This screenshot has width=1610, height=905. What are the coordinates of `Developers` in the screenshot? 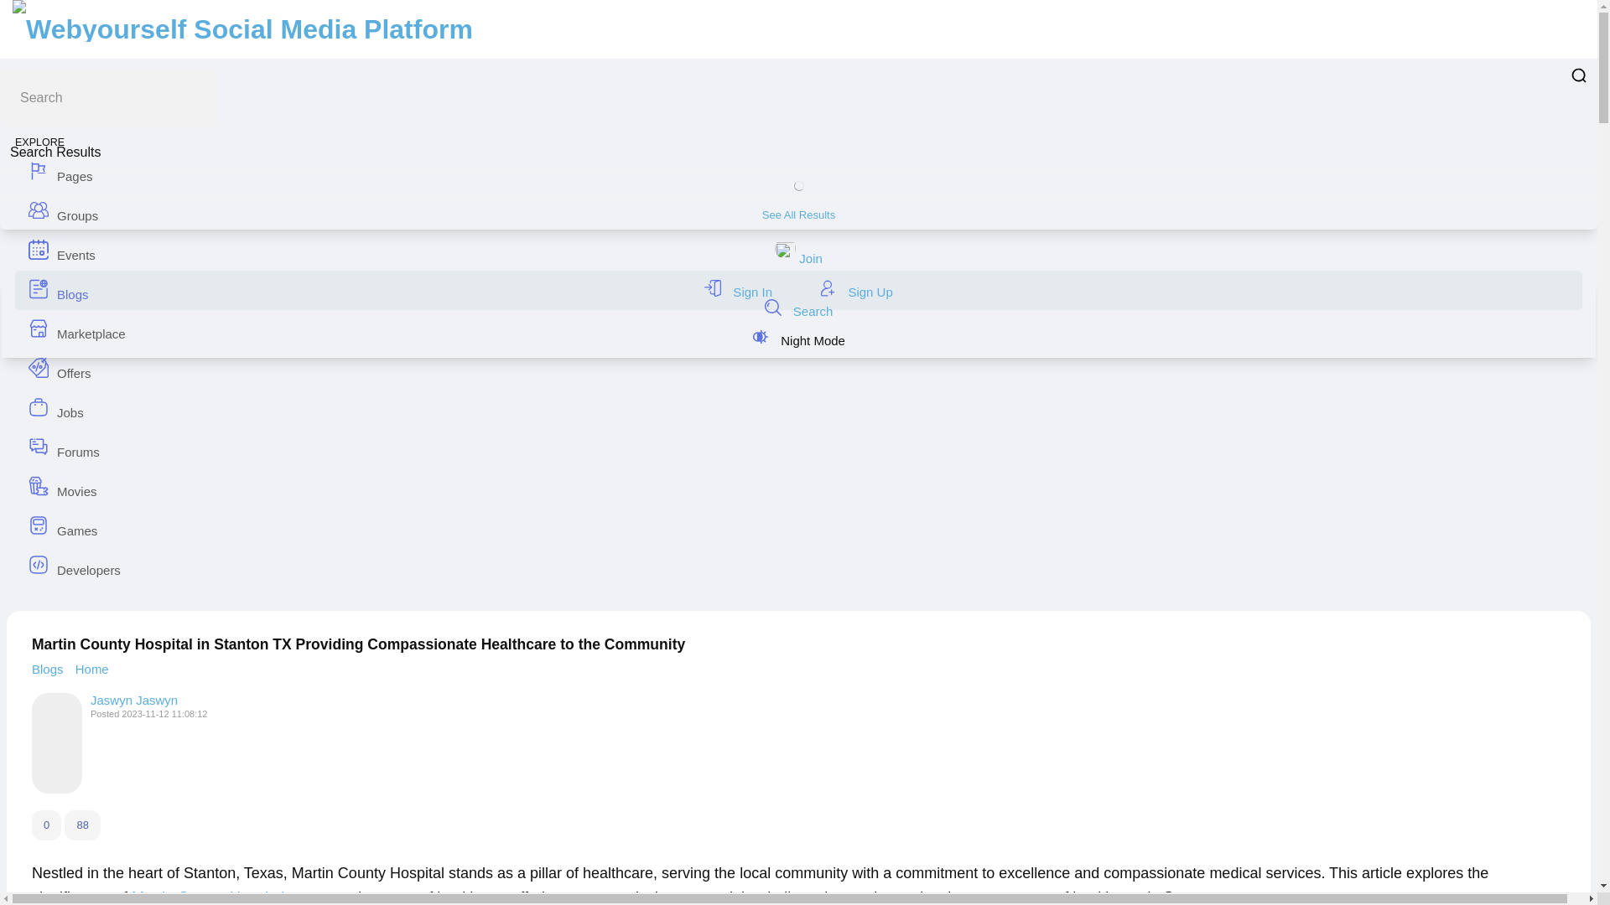 It's located at (798, 566).